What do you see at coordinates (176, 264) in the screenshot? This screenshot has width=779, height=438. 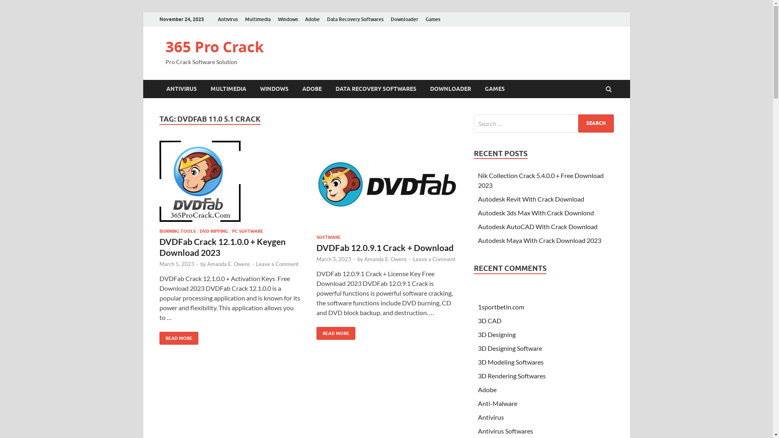 I see `March 5, 2023` at bounding box center [176, 264].